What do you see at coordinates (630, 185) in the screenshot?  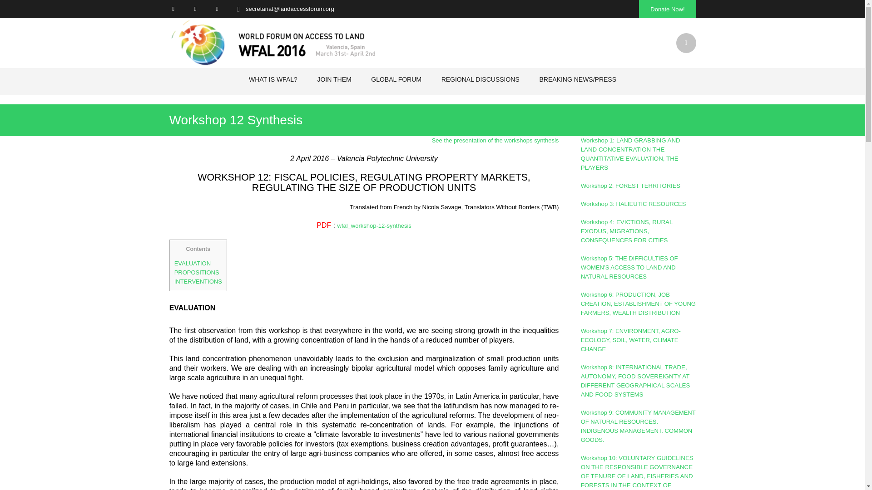 I see `Workshop 2: FOREST TERRITORIES` at bounding box center [630, 185].